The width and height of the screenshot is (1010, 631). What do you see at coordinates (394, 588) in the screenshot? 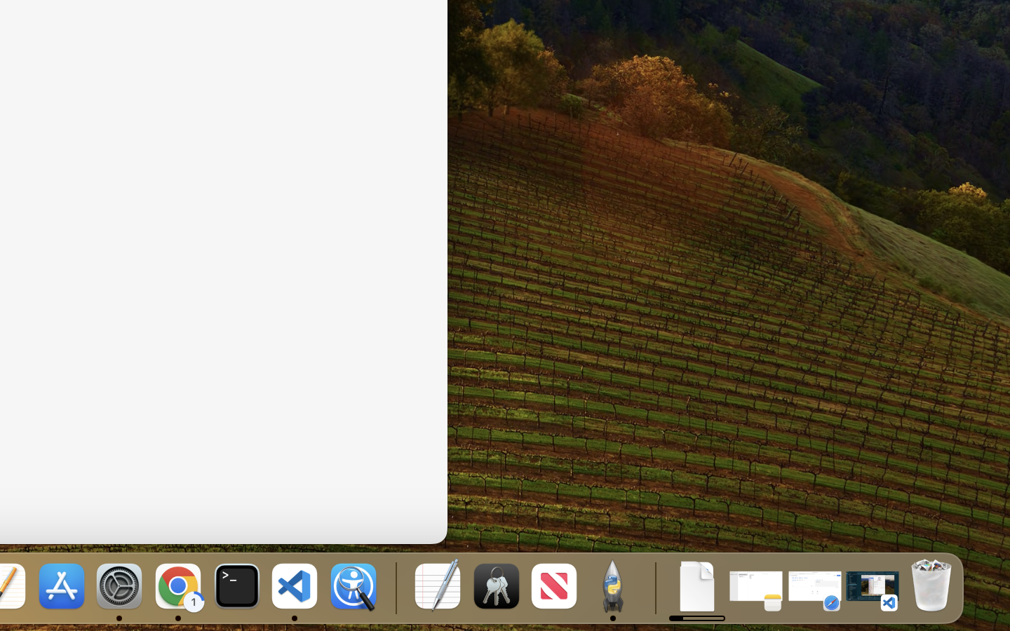
I see `0.4285714328289032` at bounding box center [394, 588].